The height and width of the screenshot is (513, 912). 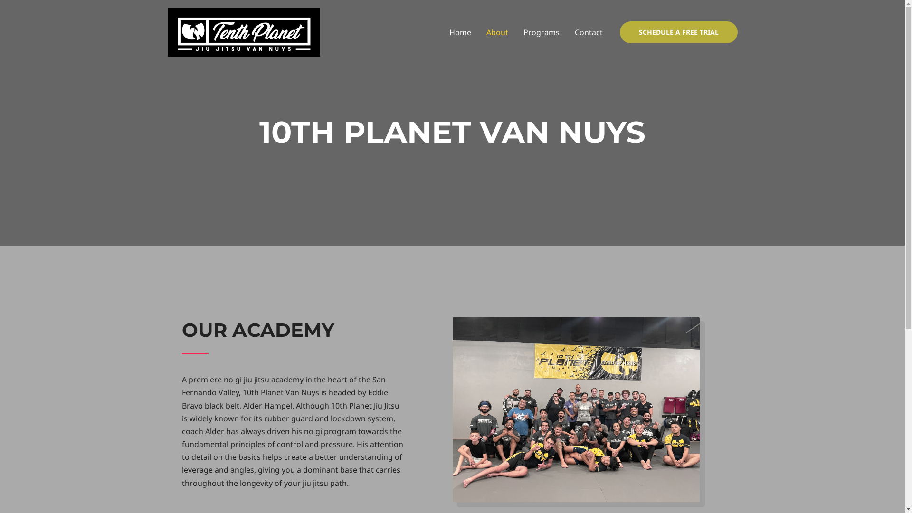 I want to click on Programs, so click(x=541, y=32).